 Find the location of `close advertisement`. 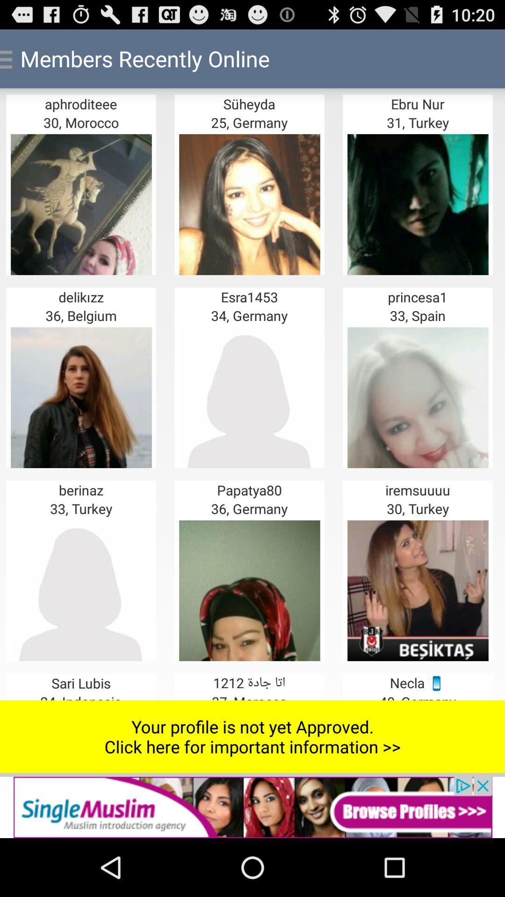

close advertisement is located at coordinates (252, 807).